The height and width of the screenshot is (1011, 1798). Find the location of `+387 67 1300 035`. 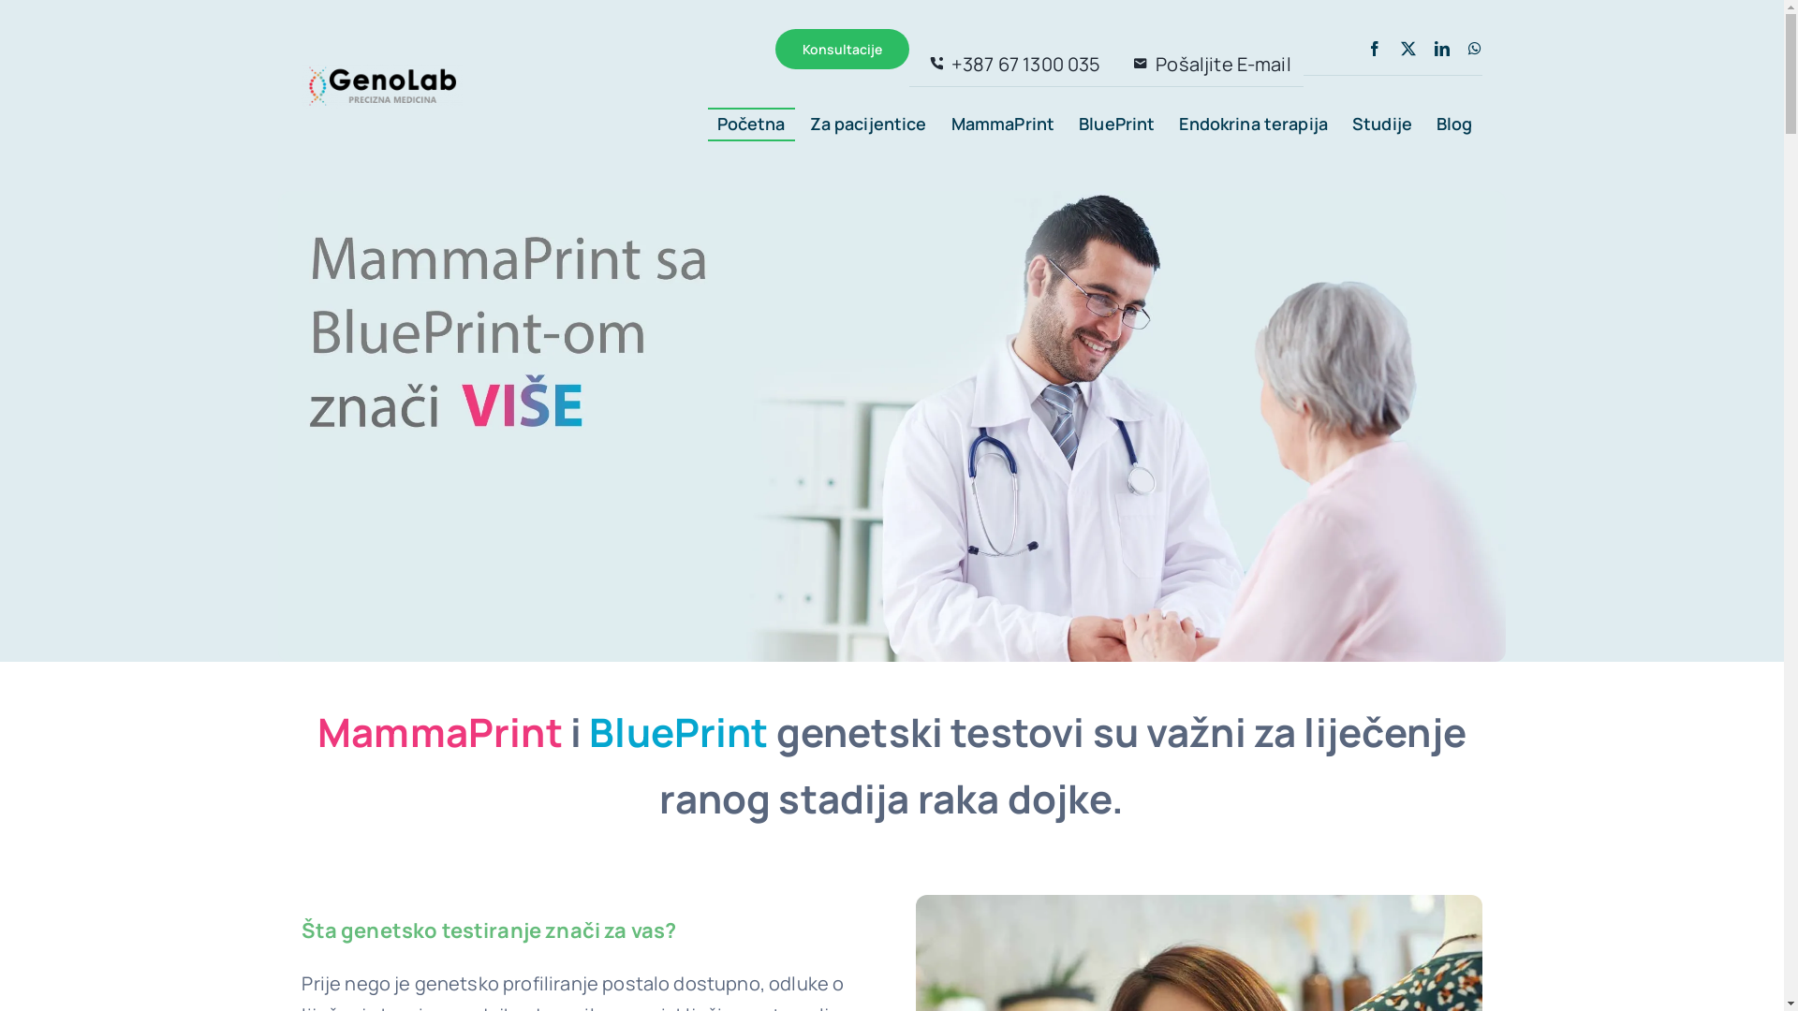

+387 67 1300 035 is located at coordinates (1011, 65).